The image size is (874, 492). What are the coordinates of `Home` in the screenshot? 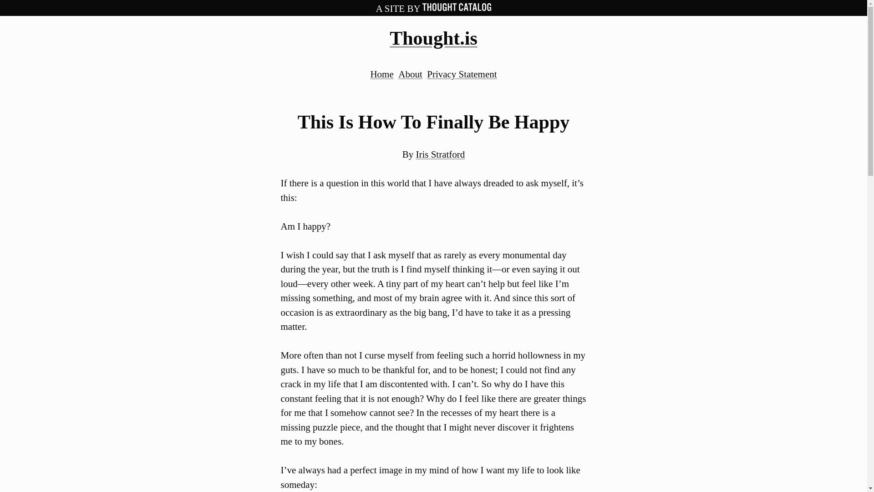 It's located at (381, 74).